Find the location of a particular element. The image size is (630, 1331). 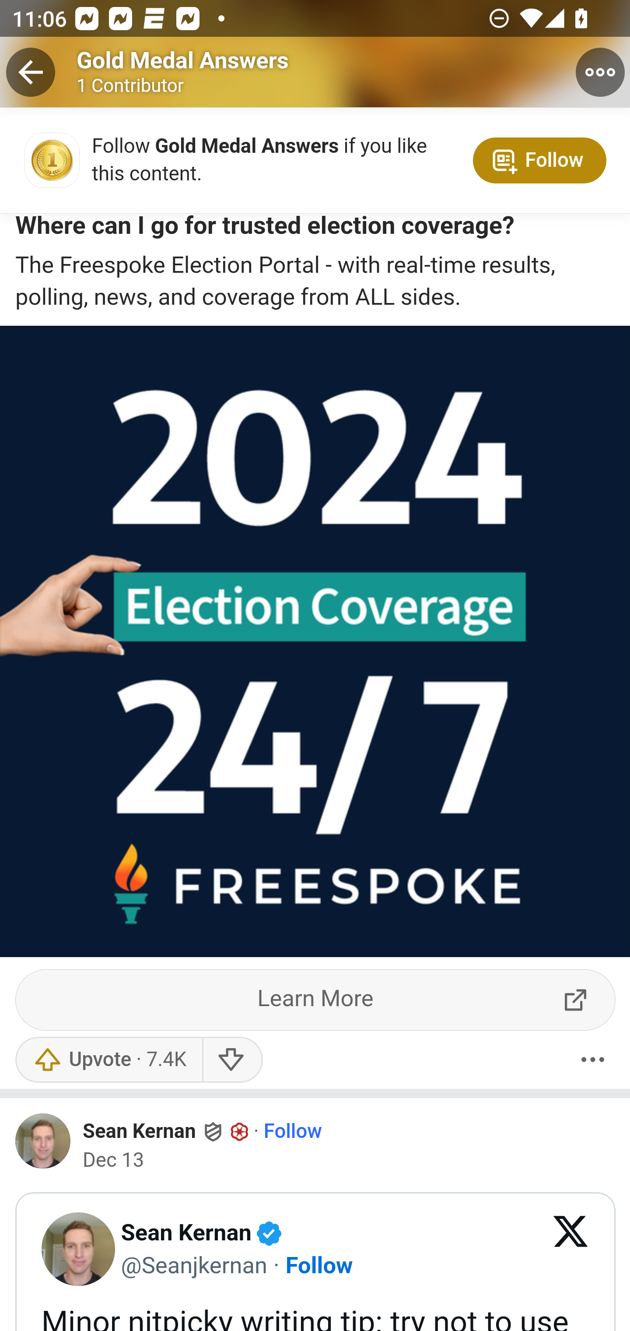

Where can I go for trusted election coverage? is located at coordinates (265, 229).